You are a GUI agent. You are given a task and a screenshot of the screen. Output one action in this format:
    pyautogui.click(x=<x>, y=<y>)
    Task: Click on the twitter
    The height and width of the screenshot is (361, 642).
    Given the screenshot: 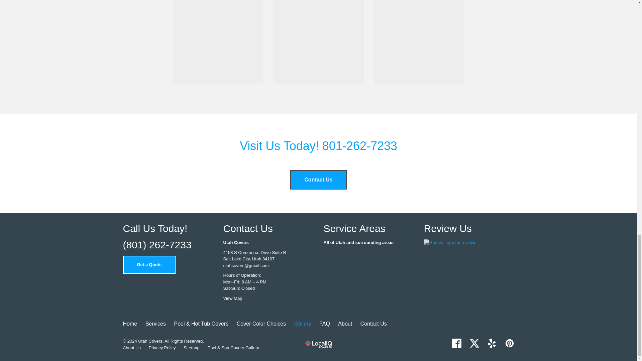 What is the action you would take?
    pyautogui.click(x=474, y=343)
    